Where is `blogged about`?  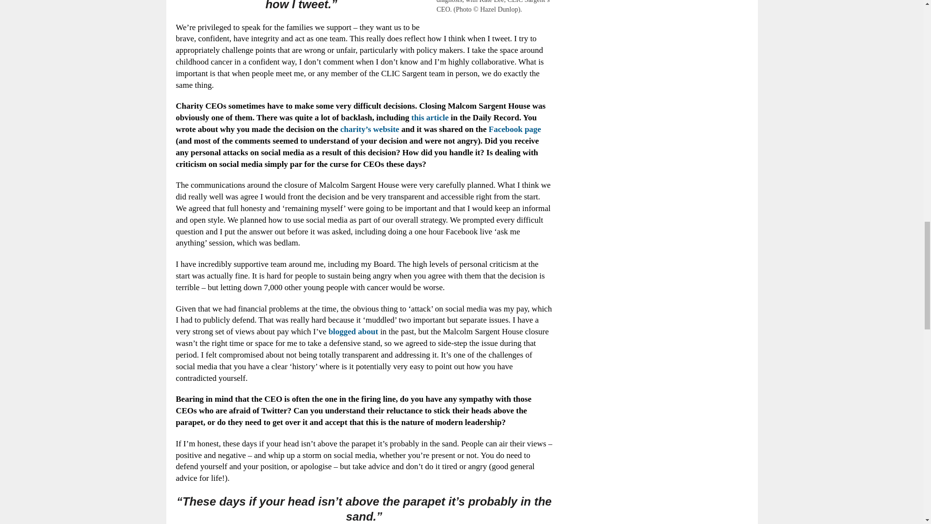 blogged about is located at coordinates (353, 331).